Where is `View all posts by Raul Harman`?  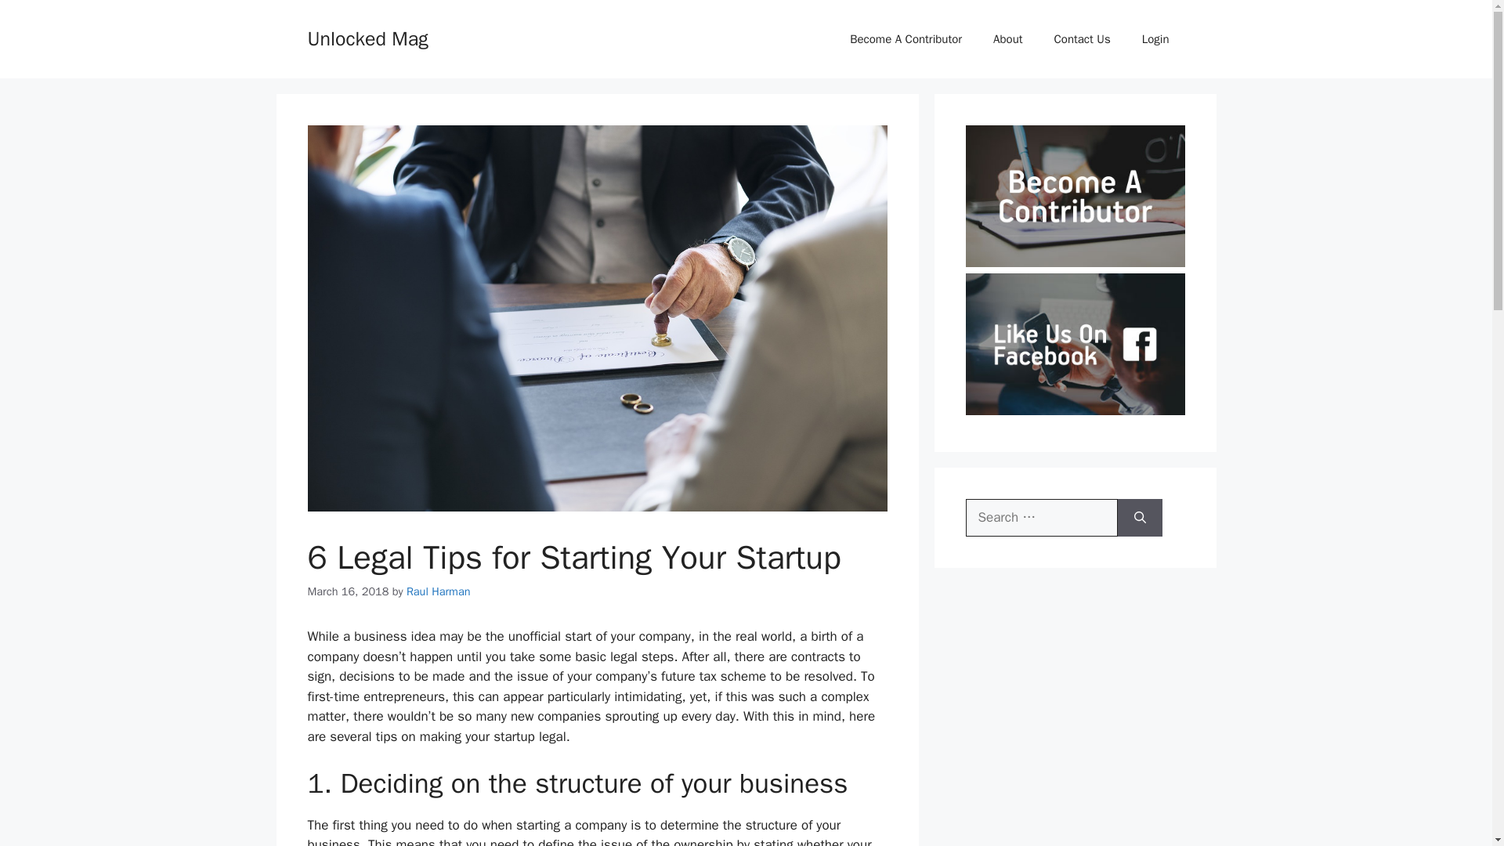 View all posts by Raul Harman is located at coordinates (438, 591).